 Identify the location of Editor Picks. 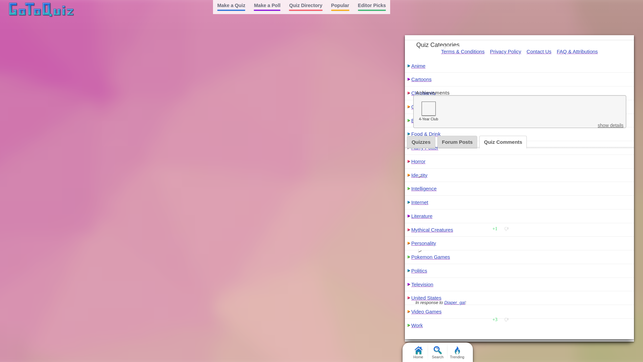
(372, 7).